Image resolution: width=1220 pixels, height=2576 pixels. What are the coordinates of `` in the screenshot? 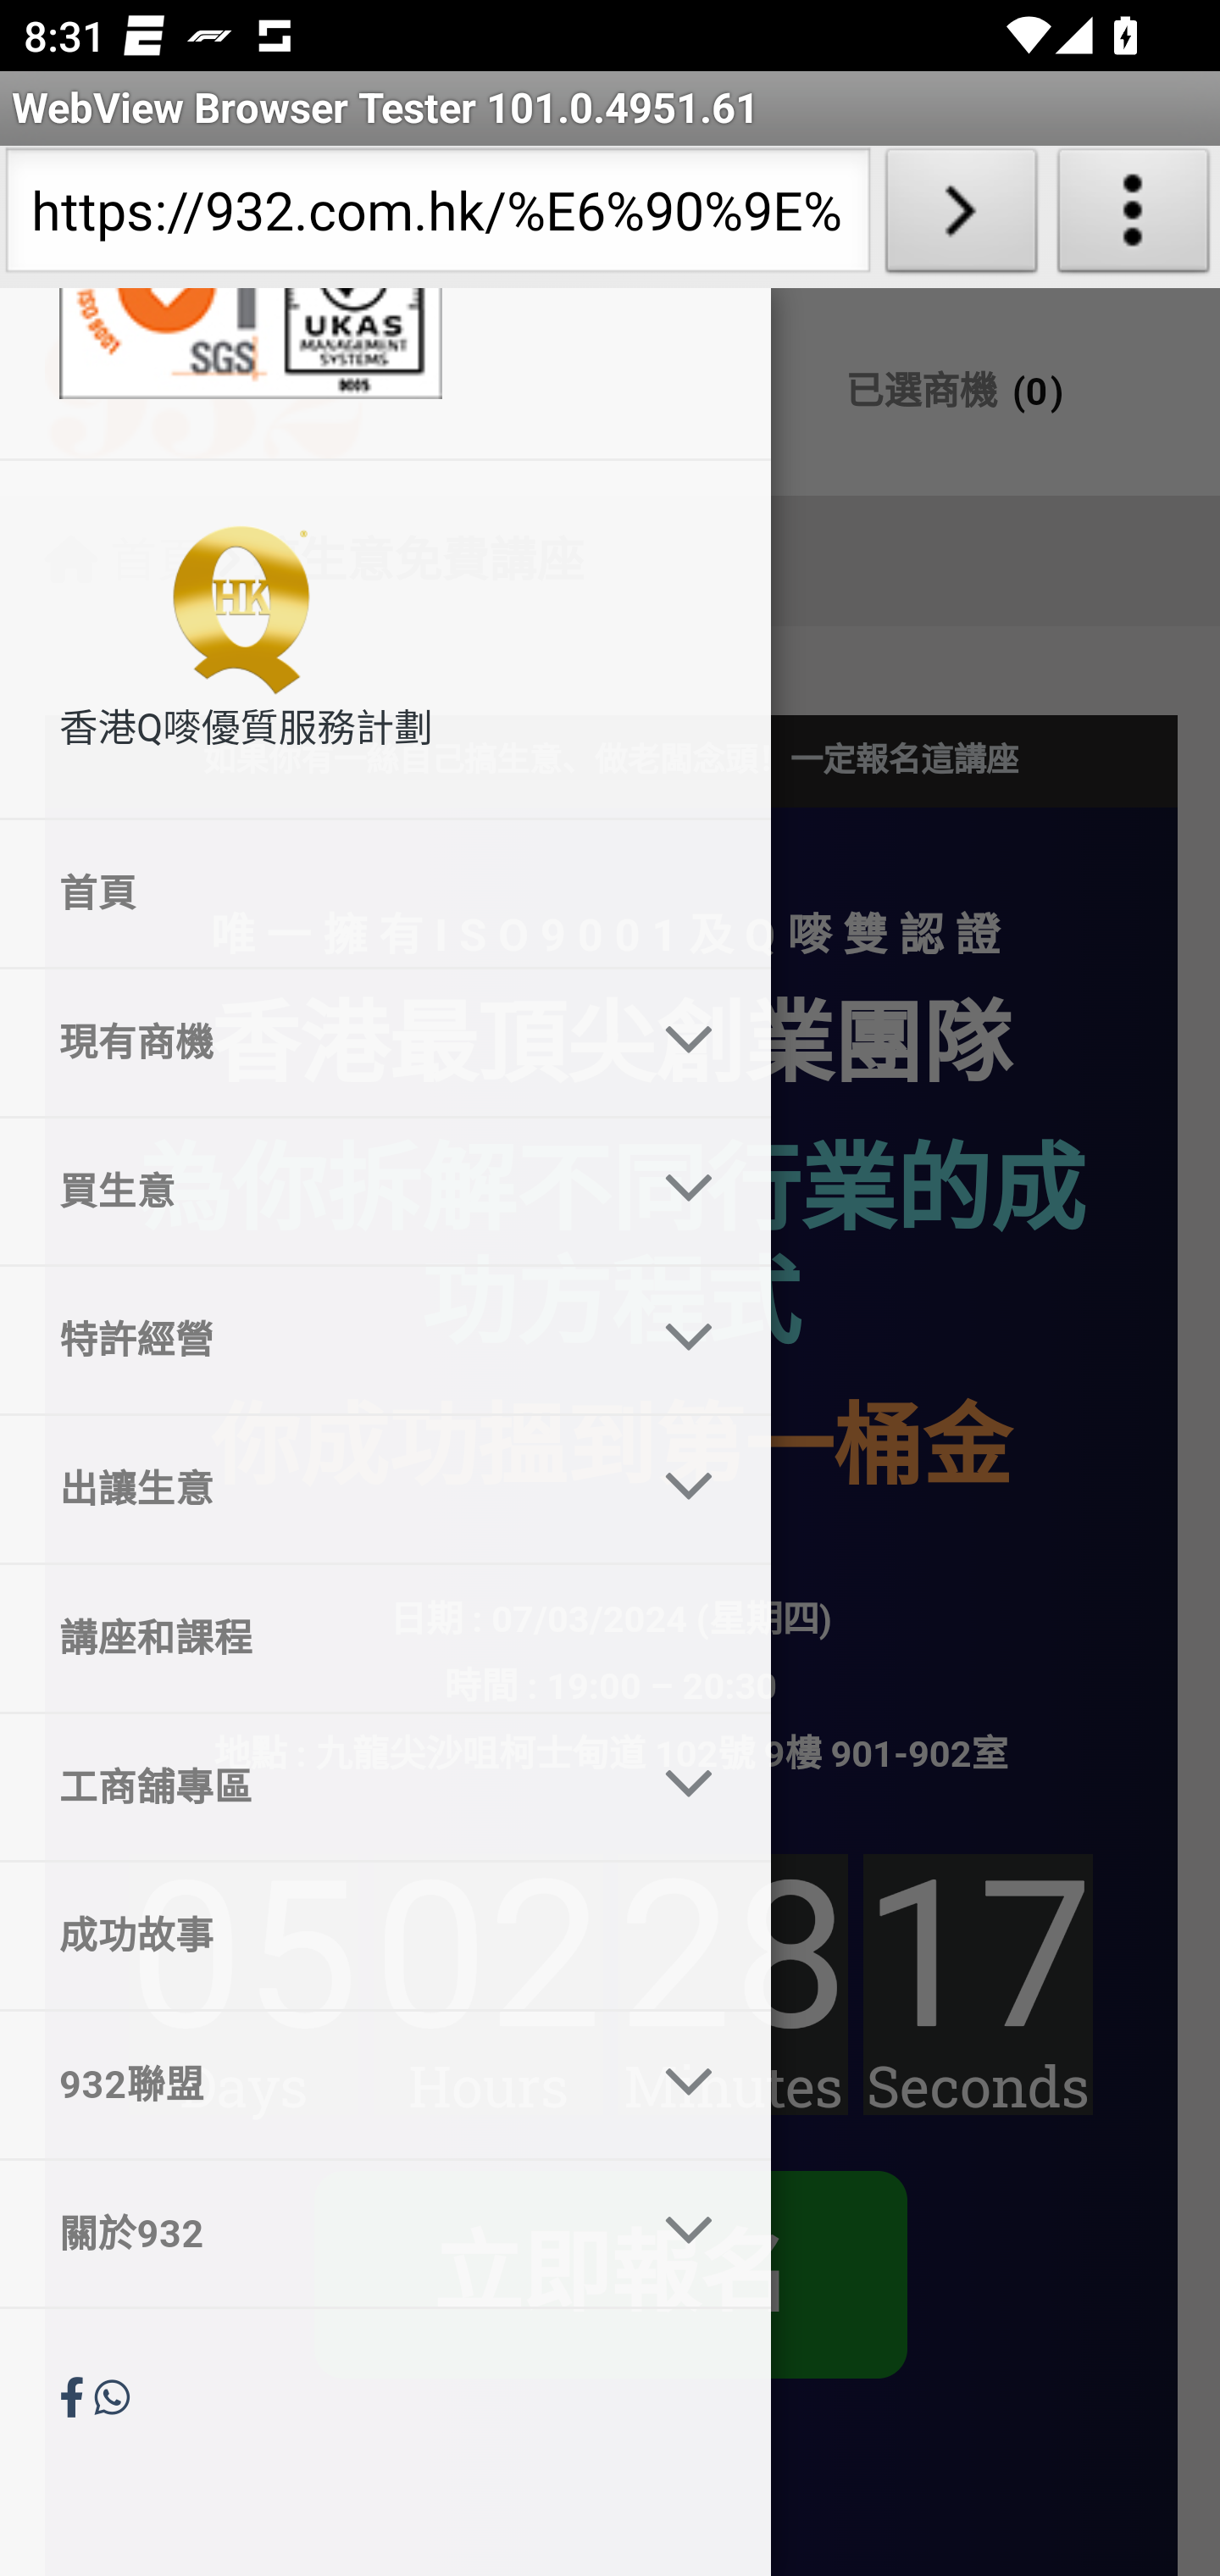 It's located at (112, 2398).